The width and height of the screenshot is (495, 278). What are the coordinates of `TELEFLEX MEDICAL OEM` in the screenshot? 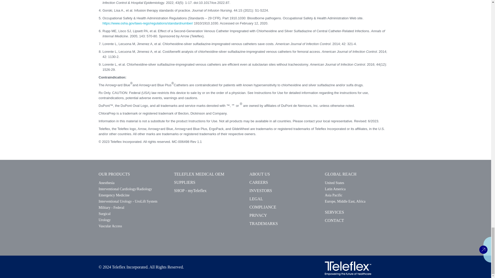 It's located at (199, 174).